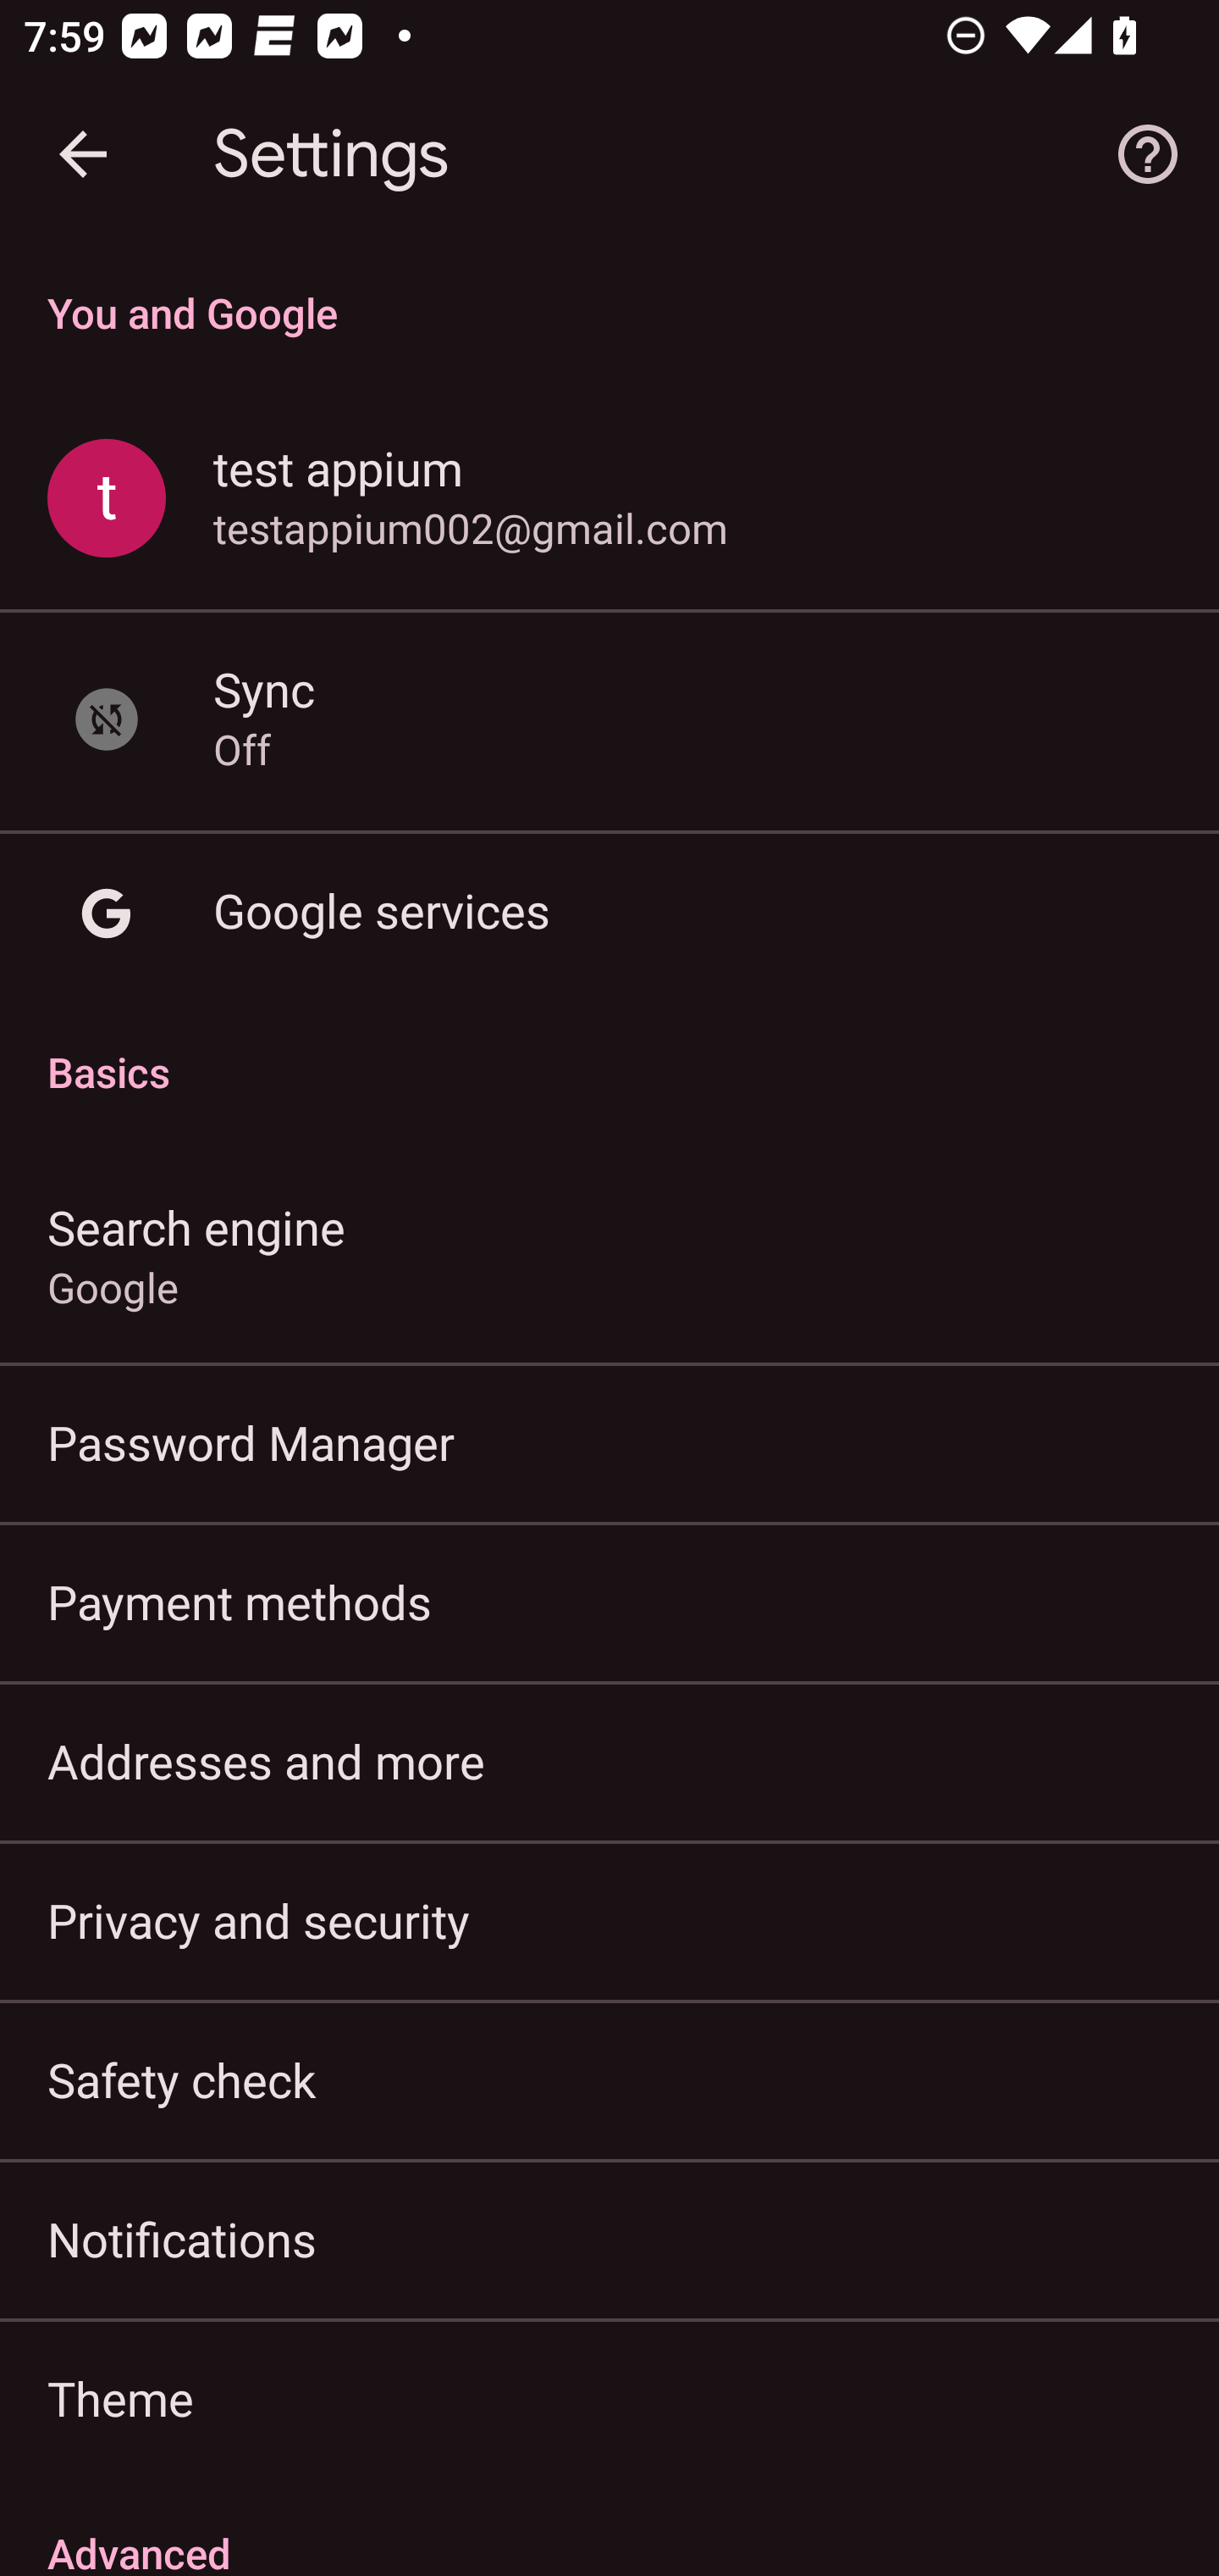 The width and height of the screenshot is (1219, 2576). Describe the element at coordinates (609, 500) in the screenshot. I see `test appium testappium002@gmail.com` at that location.